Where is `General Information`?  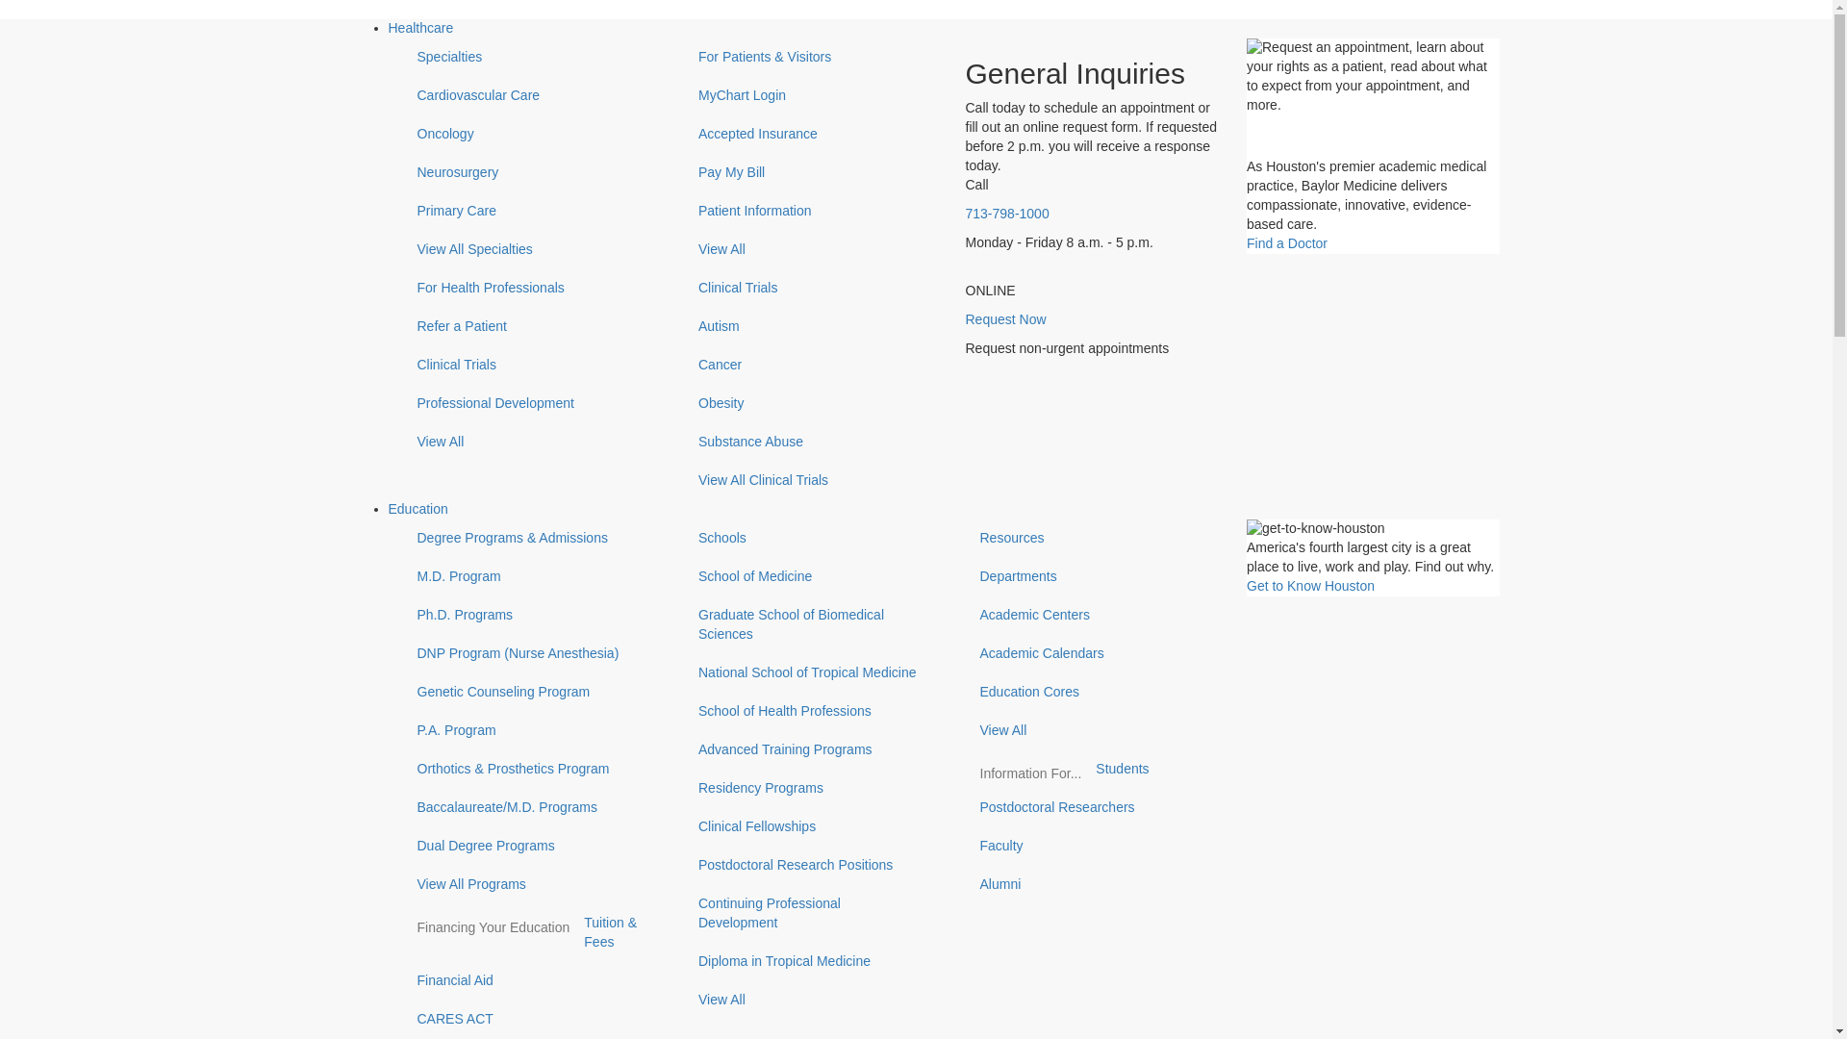
General Information is located at coordinates (1374, 98).